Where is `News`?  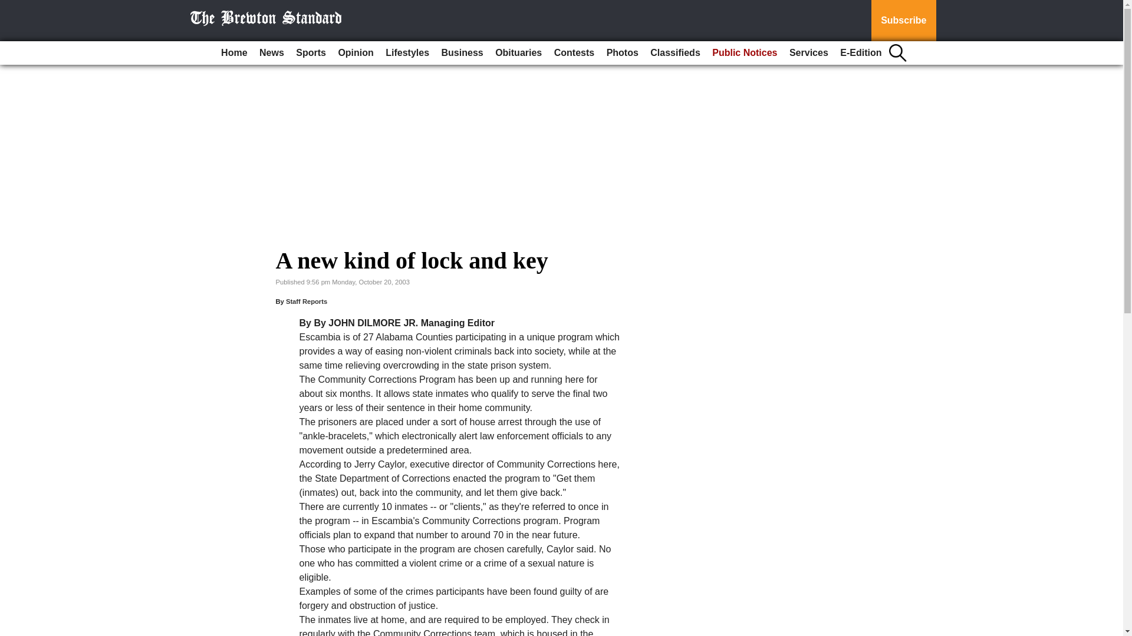 News is located at coordinates (271, 53).